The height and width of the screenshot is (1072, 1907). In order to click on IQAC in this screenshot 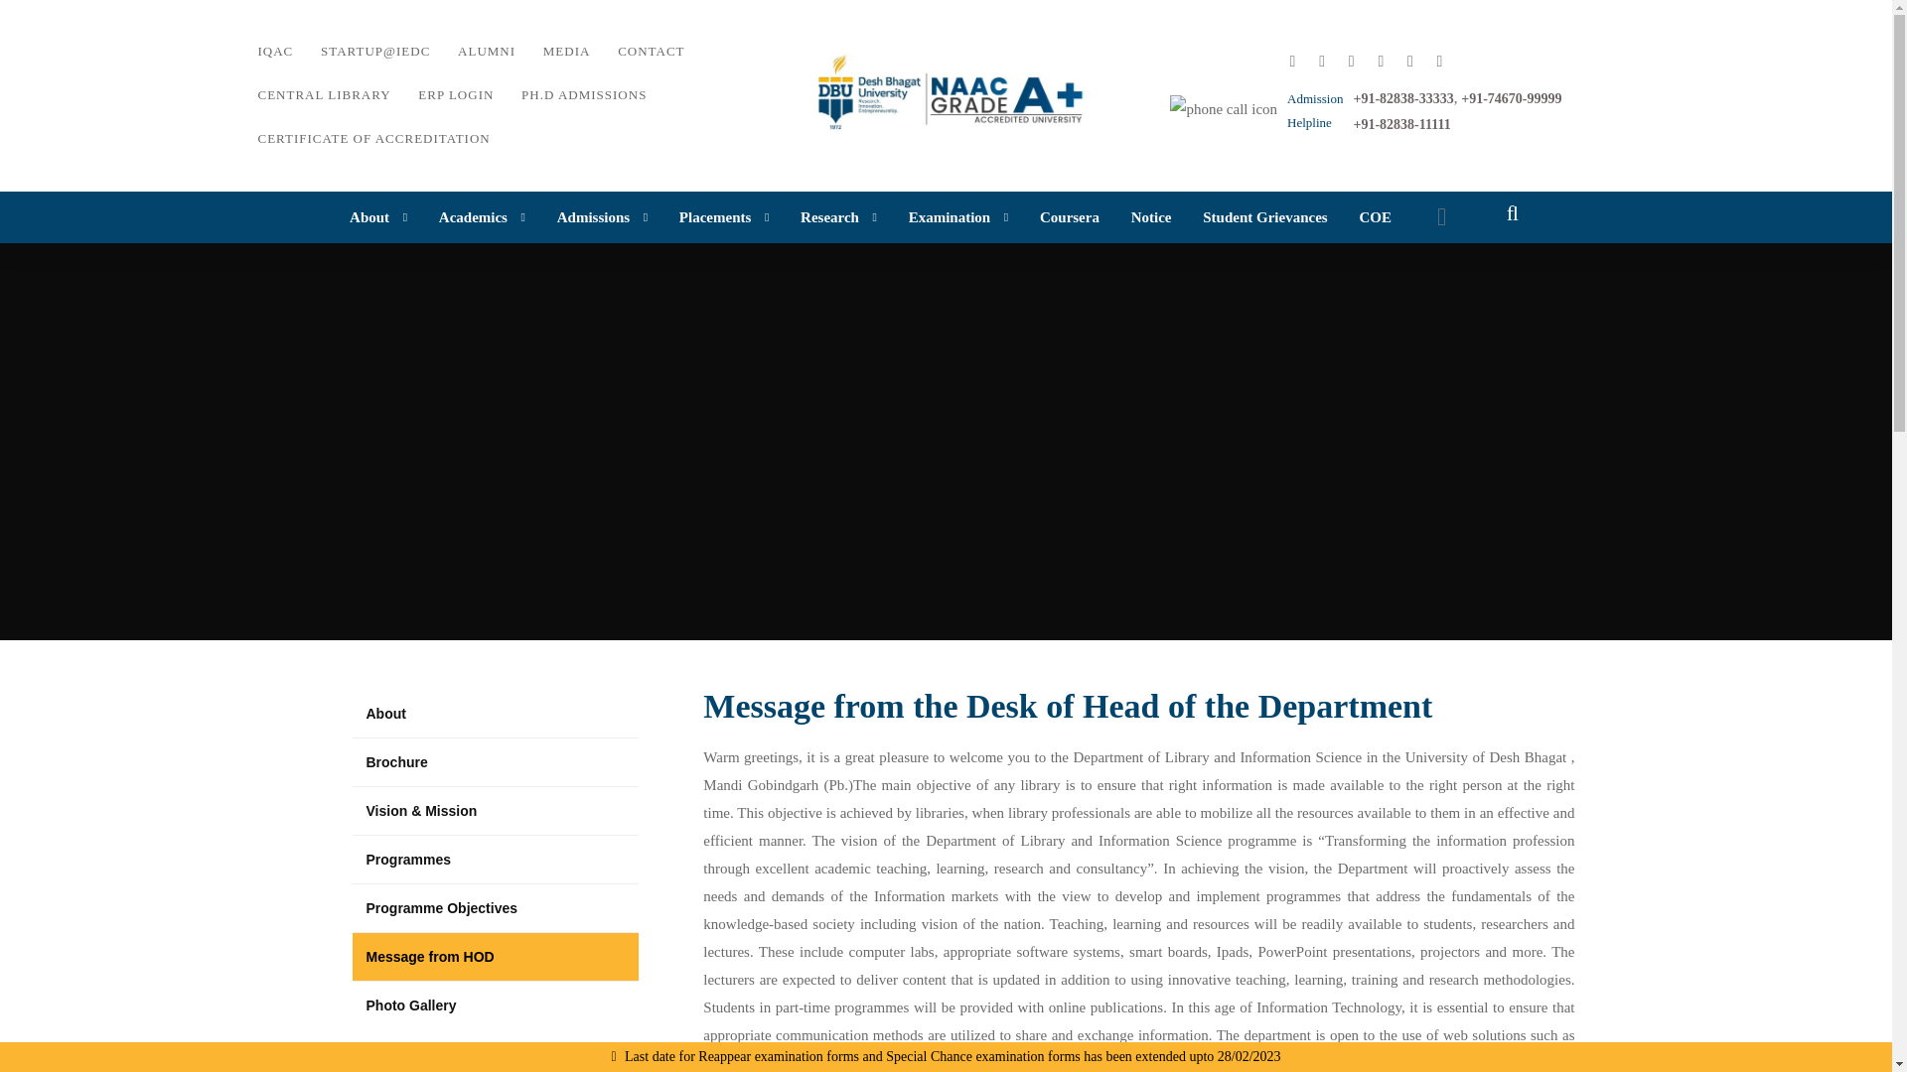, I will do `click(275, 52)`.